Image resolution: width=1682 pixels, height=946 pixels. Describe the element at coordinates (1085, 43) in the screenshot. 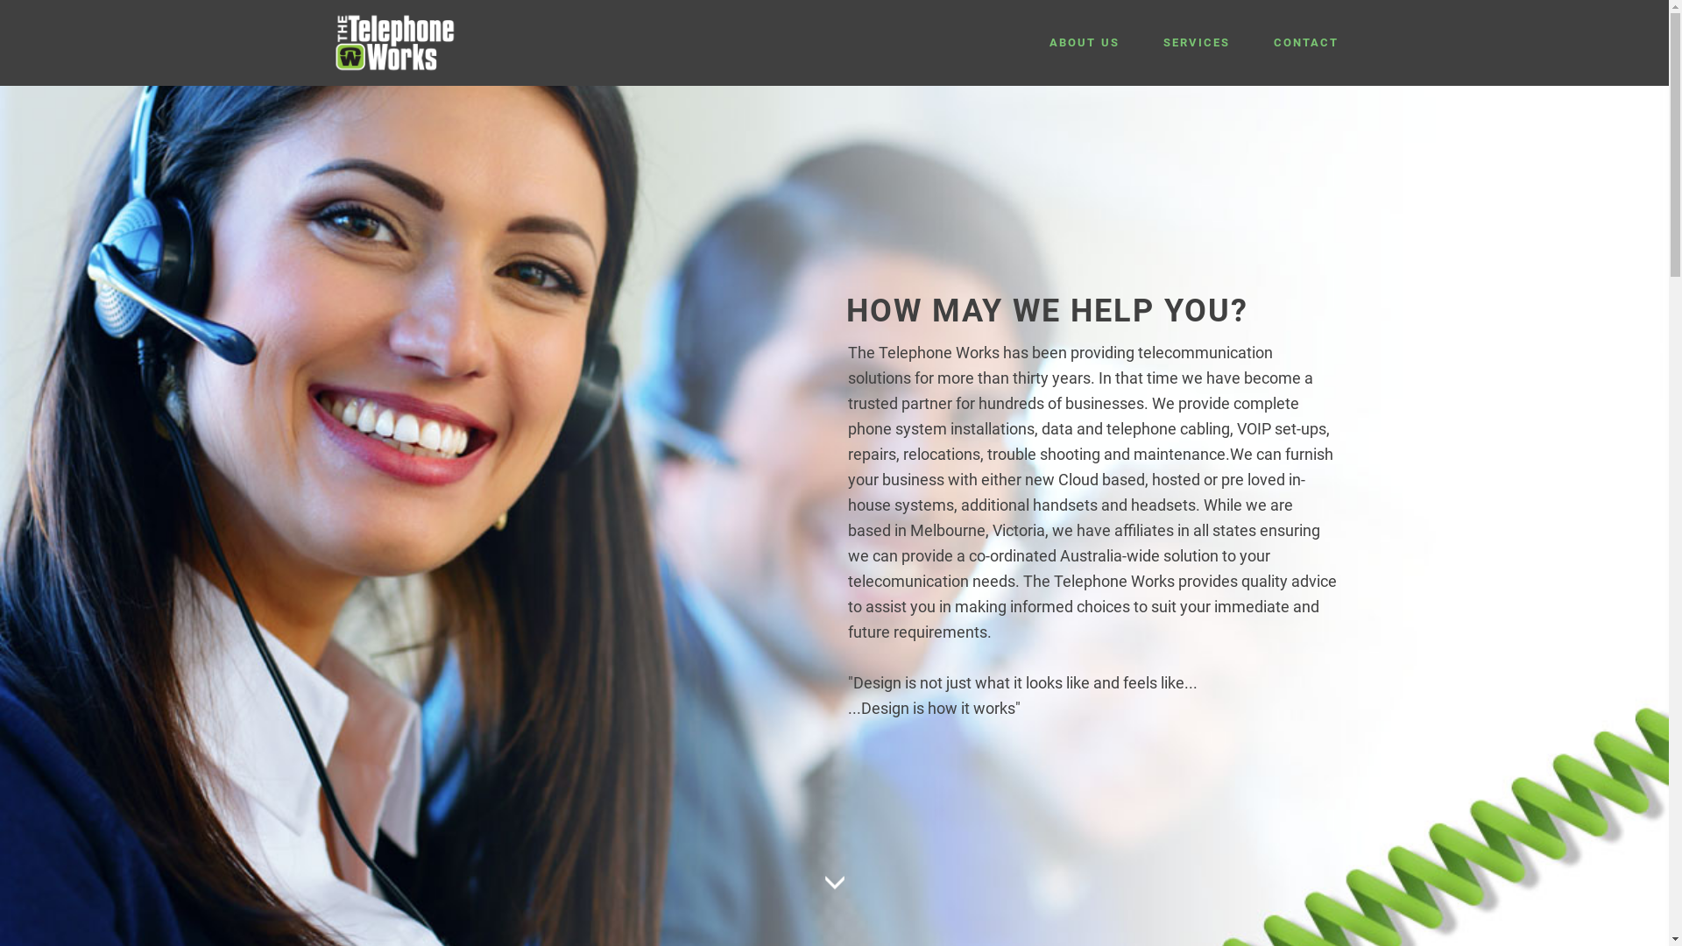

I see `ABOUT US` at that location.